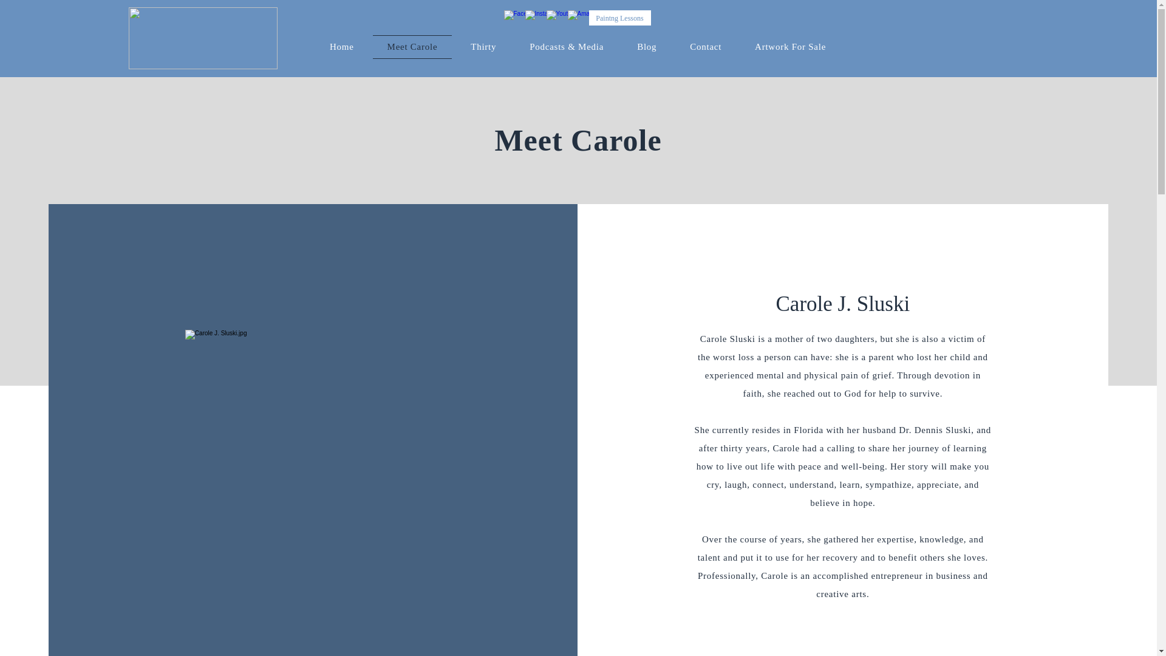 This screenshot has height=656, width=1166. Describe the element at coordinates (342, 47) in the screenshot. I see `Home` at that location.